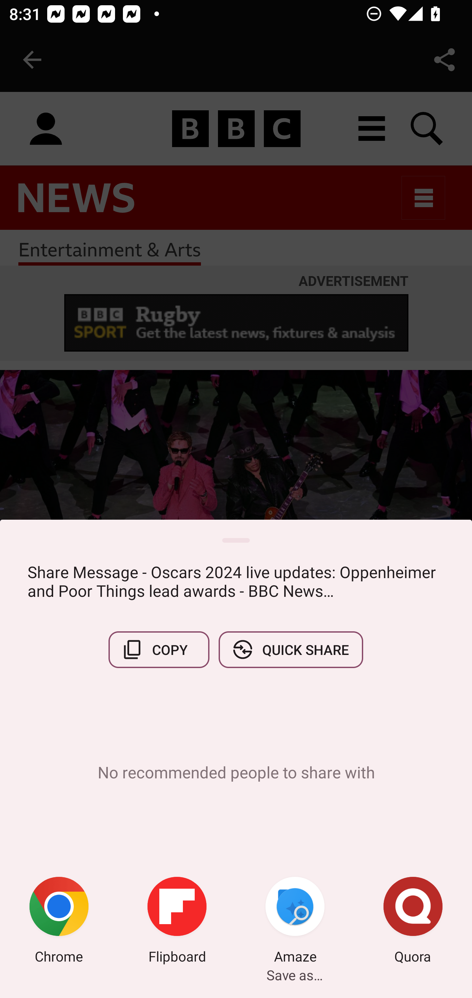 Image resolution: width=472 pixels, height=998 pixels. What do you see at coordinates (59, 922) in the screenshot?
I see `Chrome` at bounding box center [59, 922].